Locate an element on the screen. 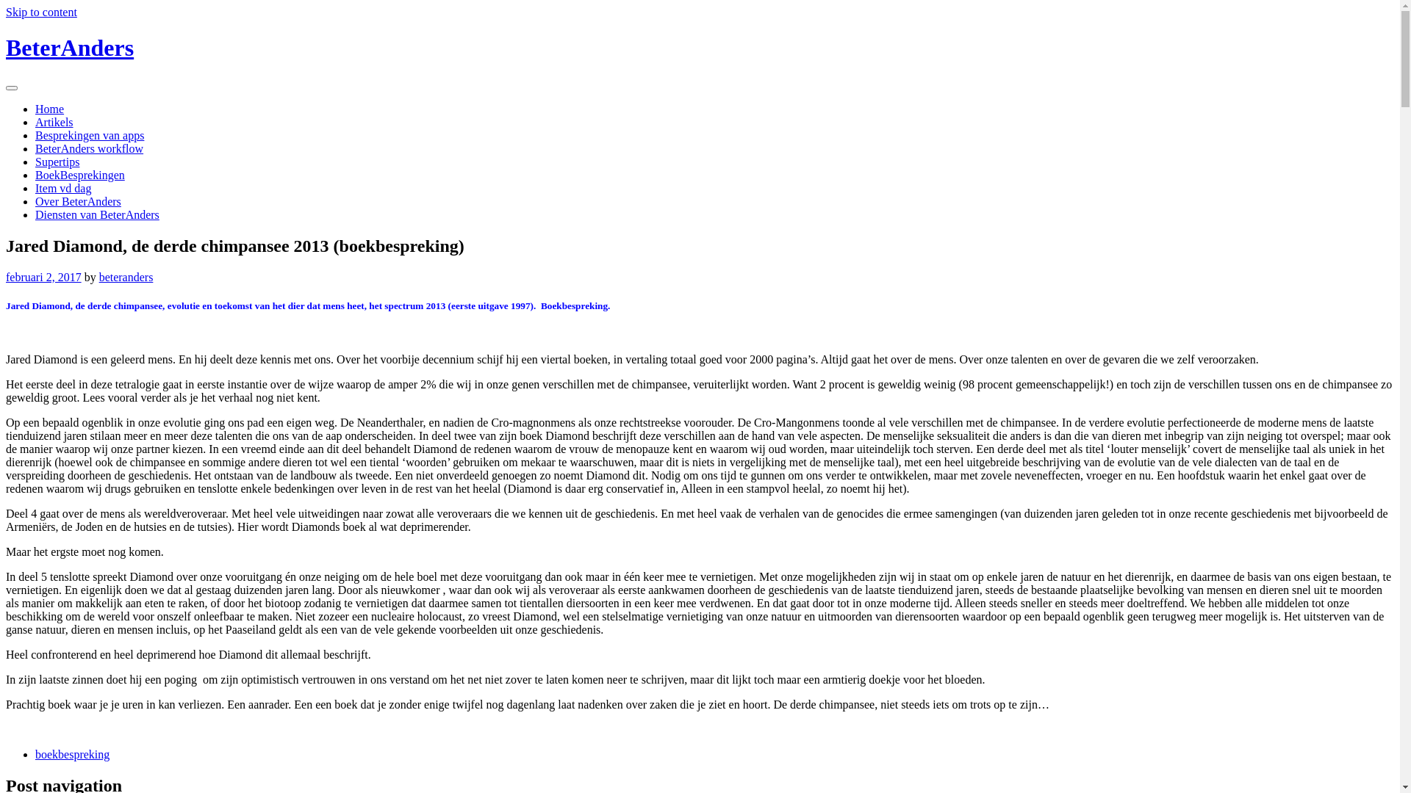 This screenshot has width=1411, height=793. Home is located at coordinates (50, 109).